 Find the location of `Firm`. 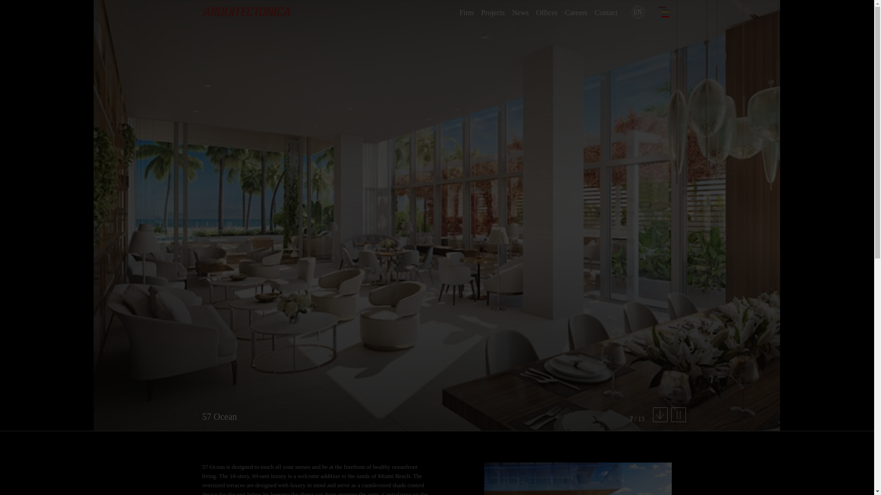

Firm is located at coordinates (466, 12).